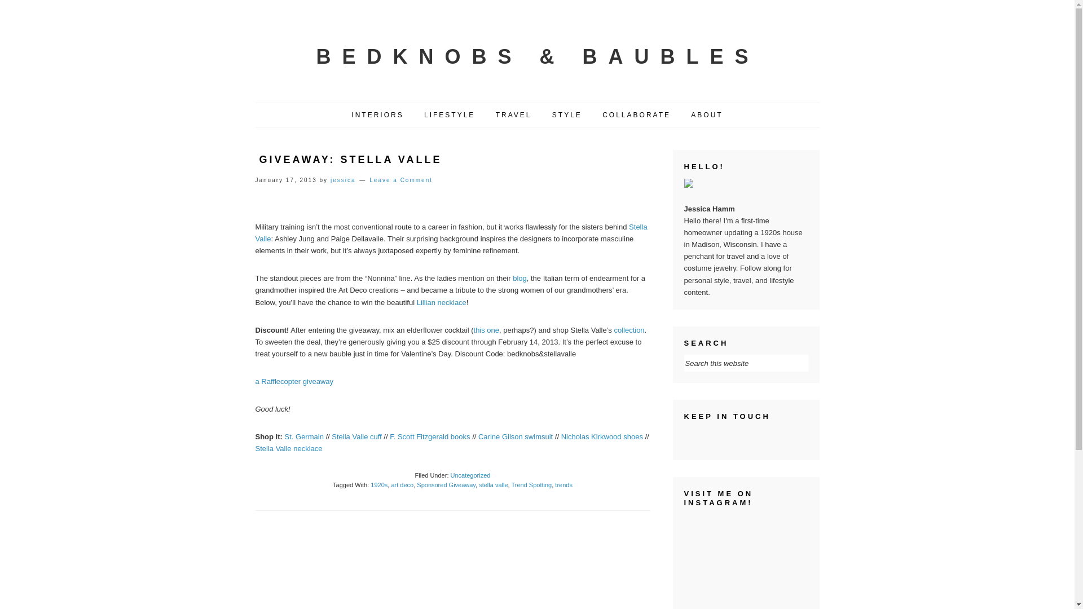  I want to click on Stella Valle necklace, so click(288, 449).